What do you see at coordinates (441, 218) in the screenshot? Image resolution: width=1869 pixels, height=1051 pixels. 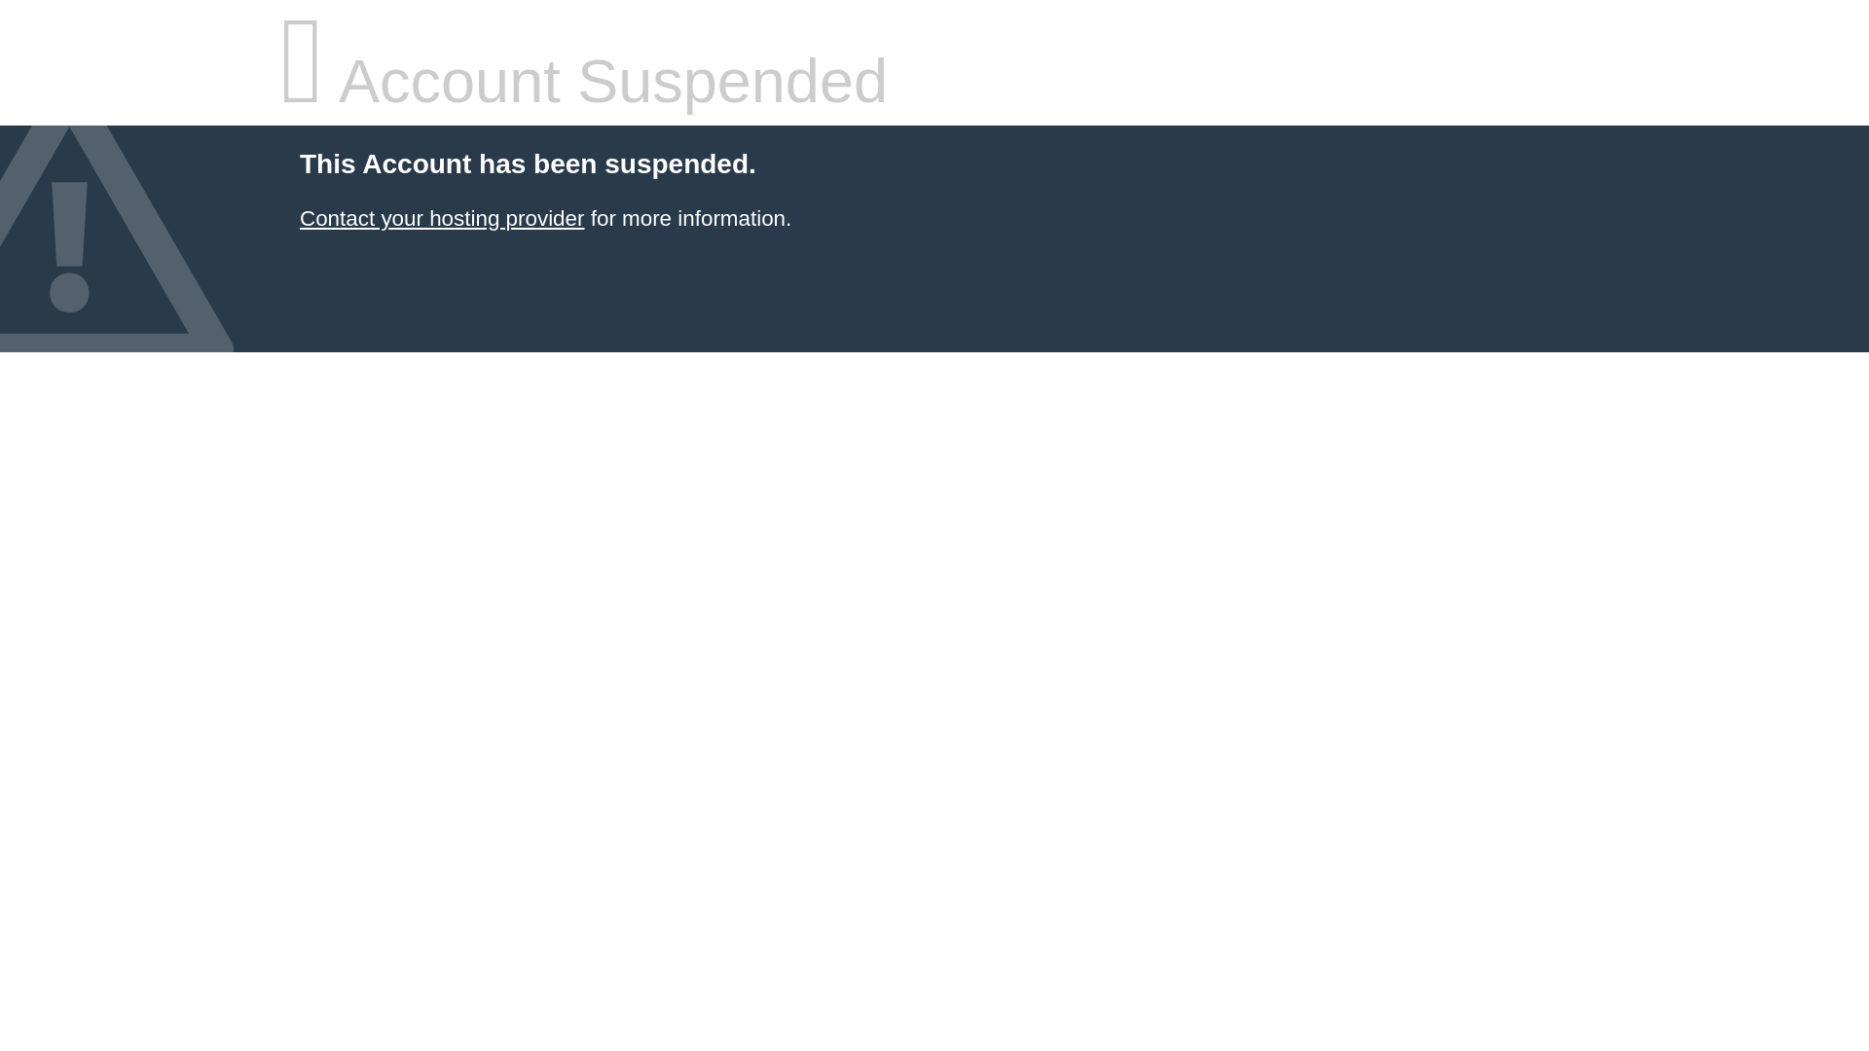 I see `Contact your hosting provider` at bounding box center [441, 218].